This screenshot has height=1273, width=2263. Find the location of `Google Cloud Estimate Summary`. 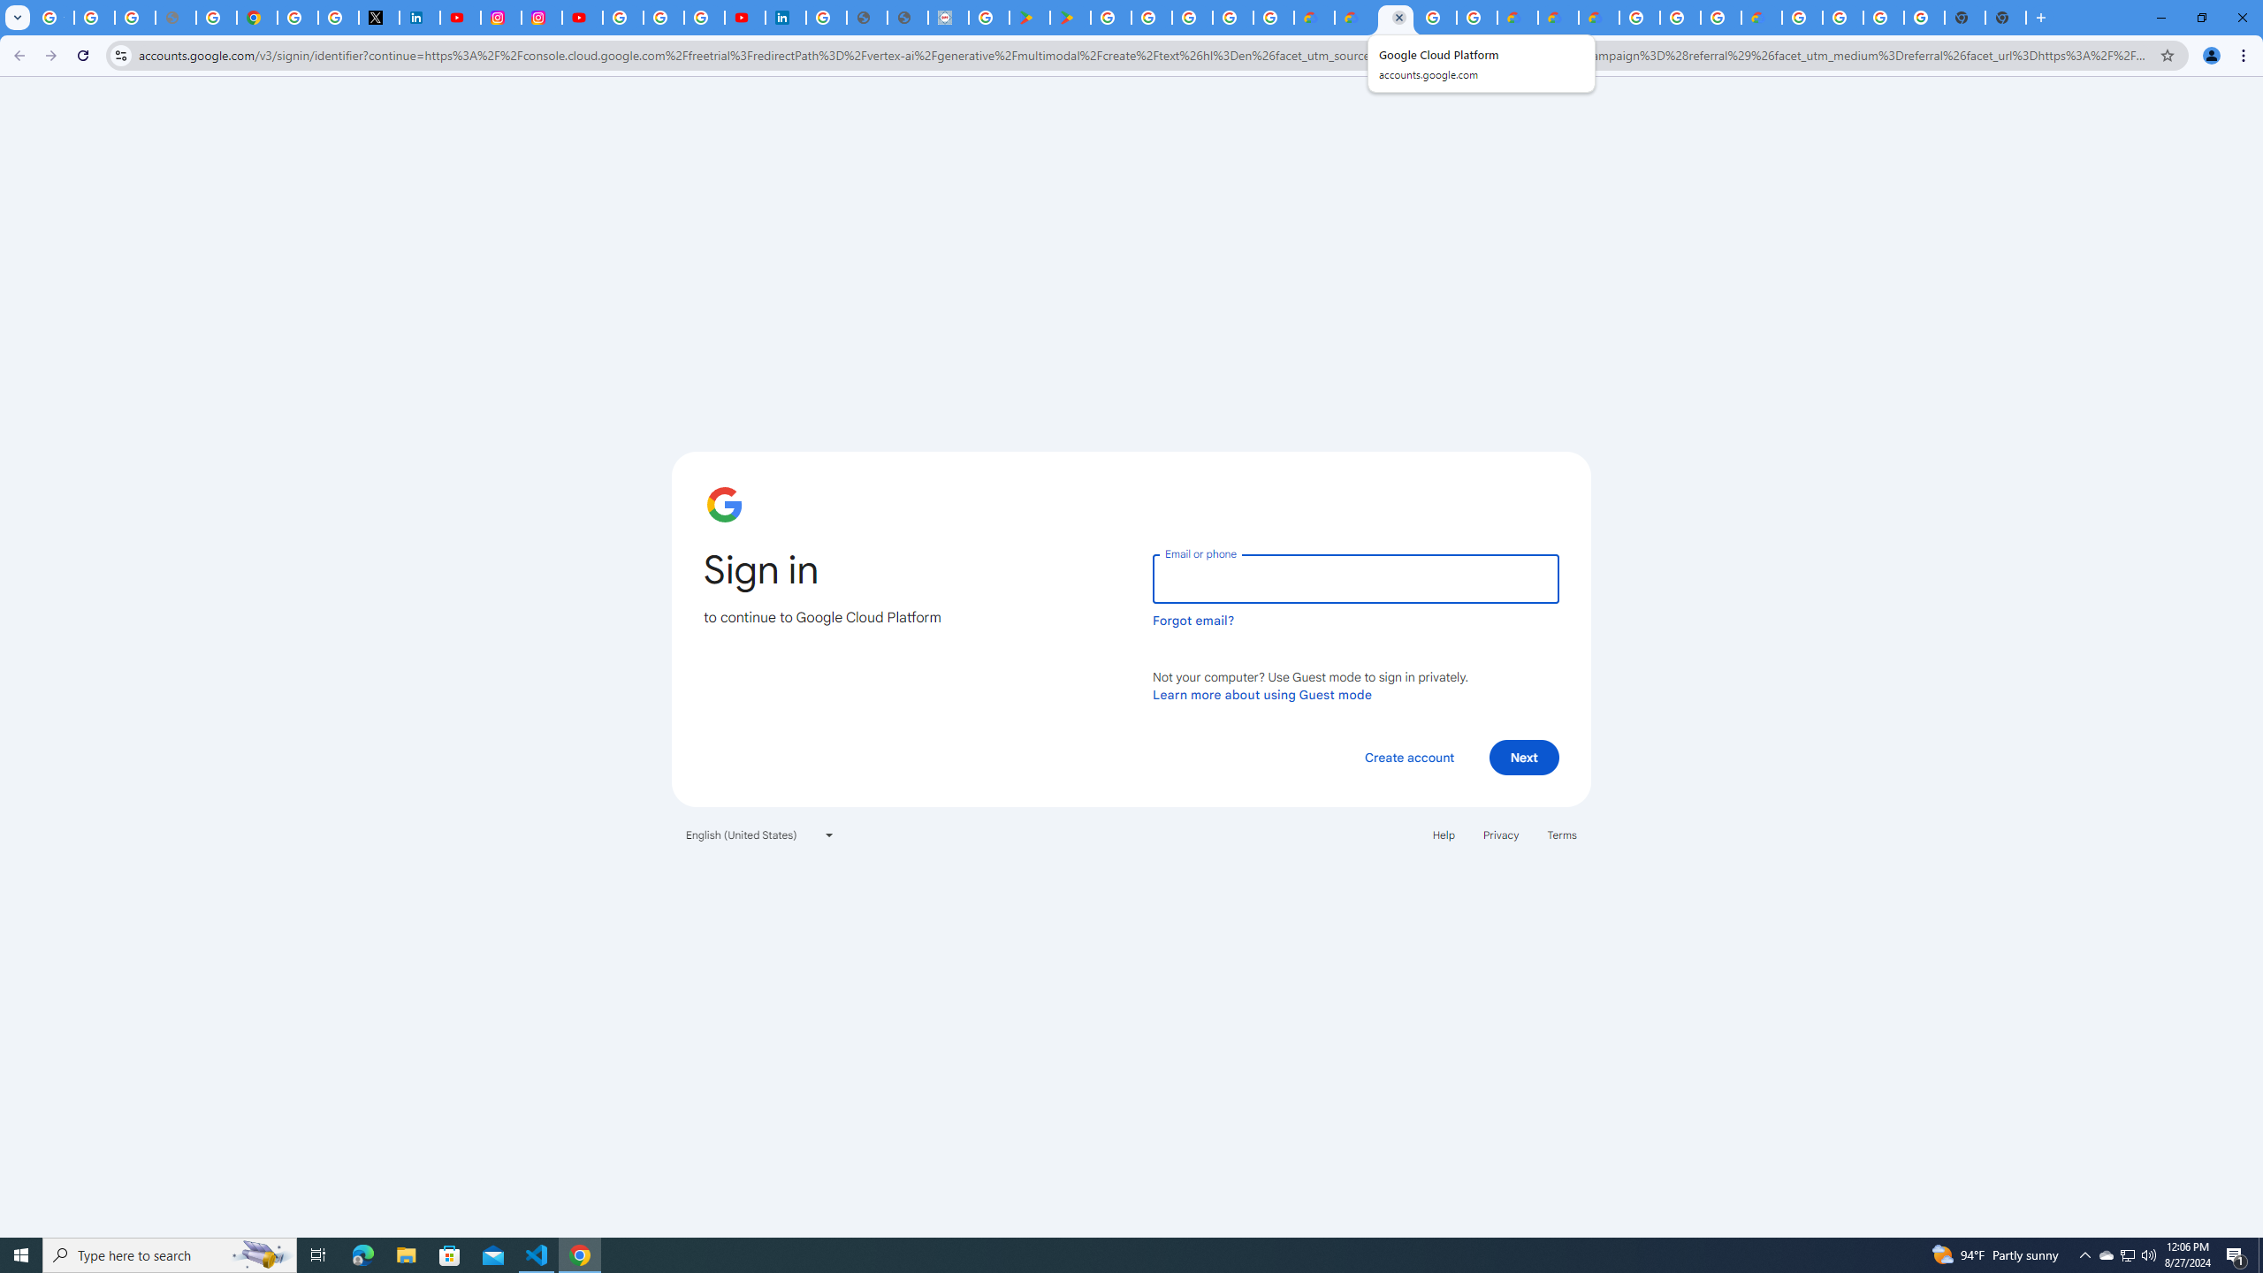

Google Cloud Estimate Summary is located at coordinates (1598, 18).